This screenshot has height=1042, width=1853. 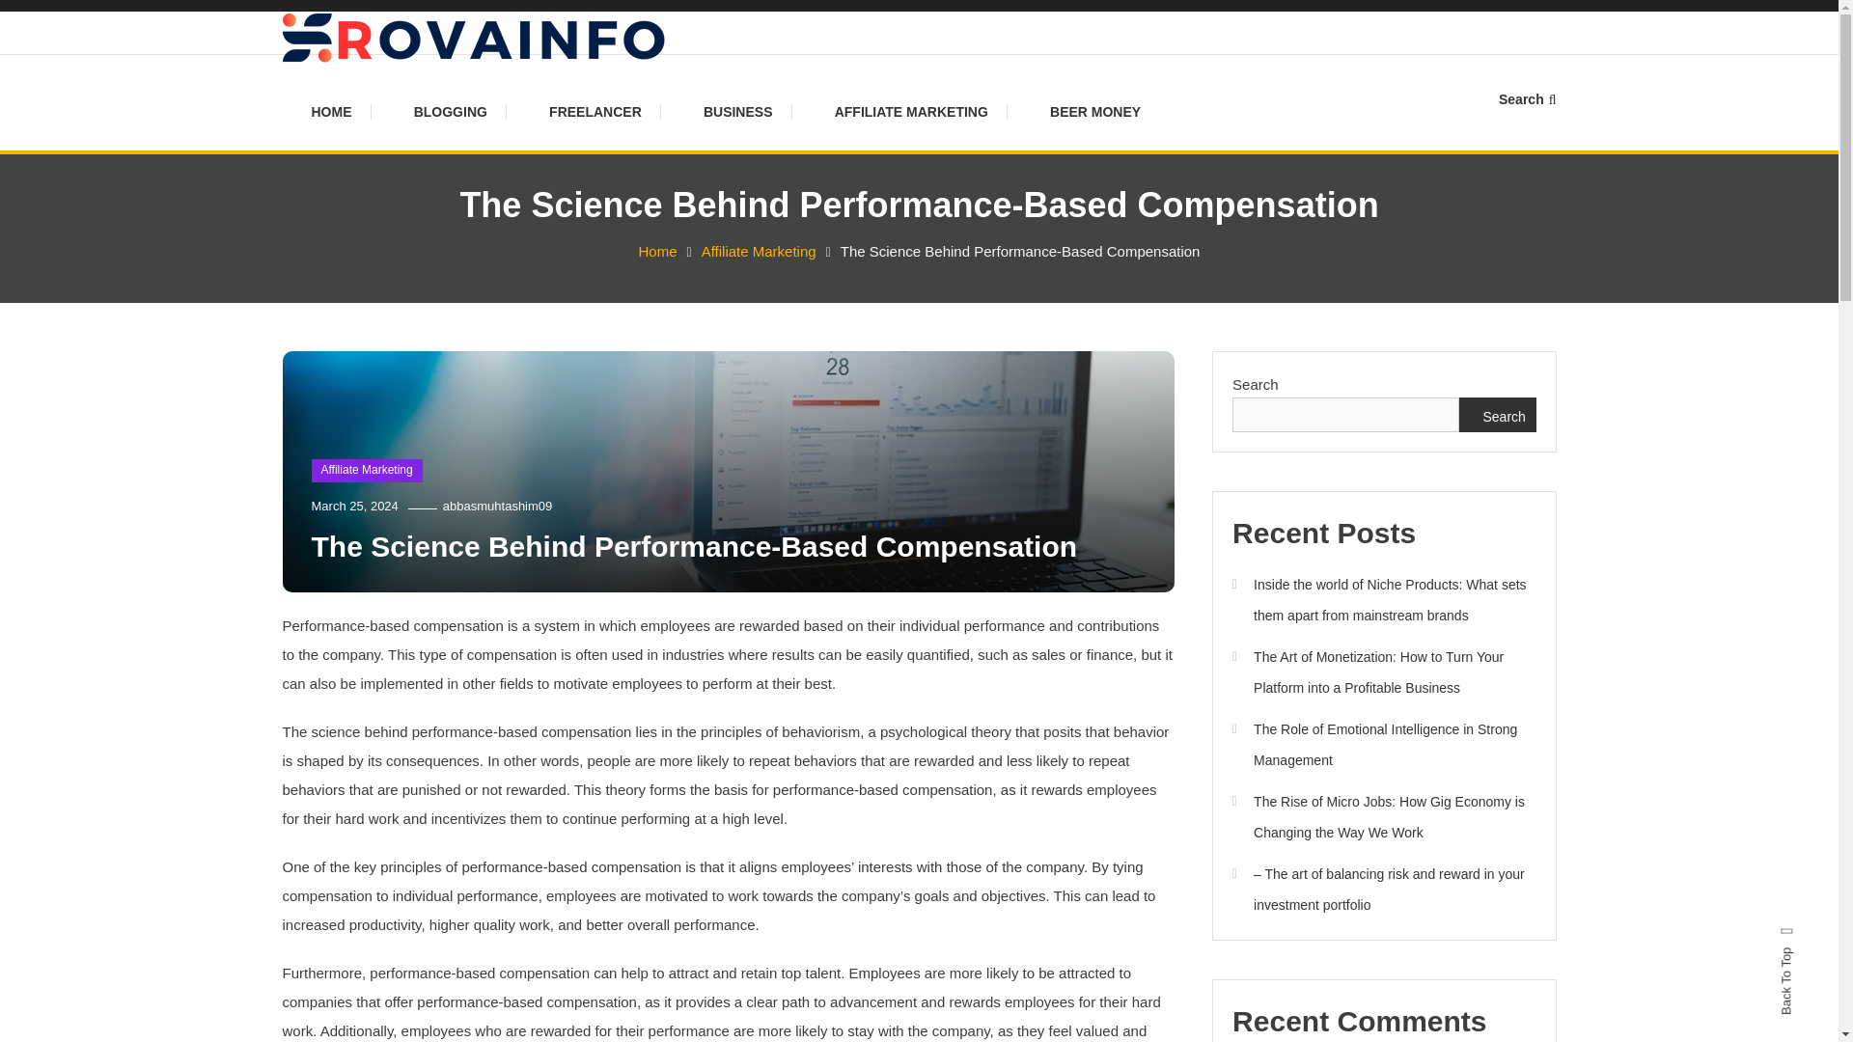 What do you see at coordinates (354, 506) in the screenshot?
I see `March 25, 2024` at bounding box center [354, 506].